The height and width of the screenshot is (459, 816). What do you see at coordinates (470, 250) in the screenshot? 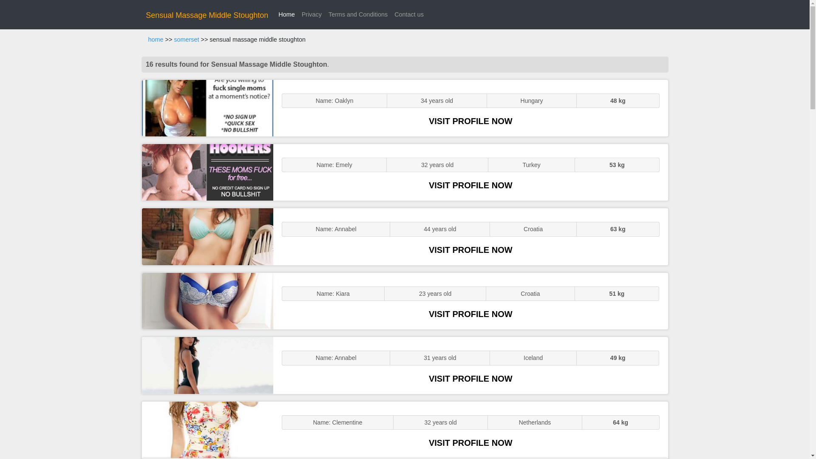
I see `VISIT PROFILE NOW` at bounding box center [470, 250].